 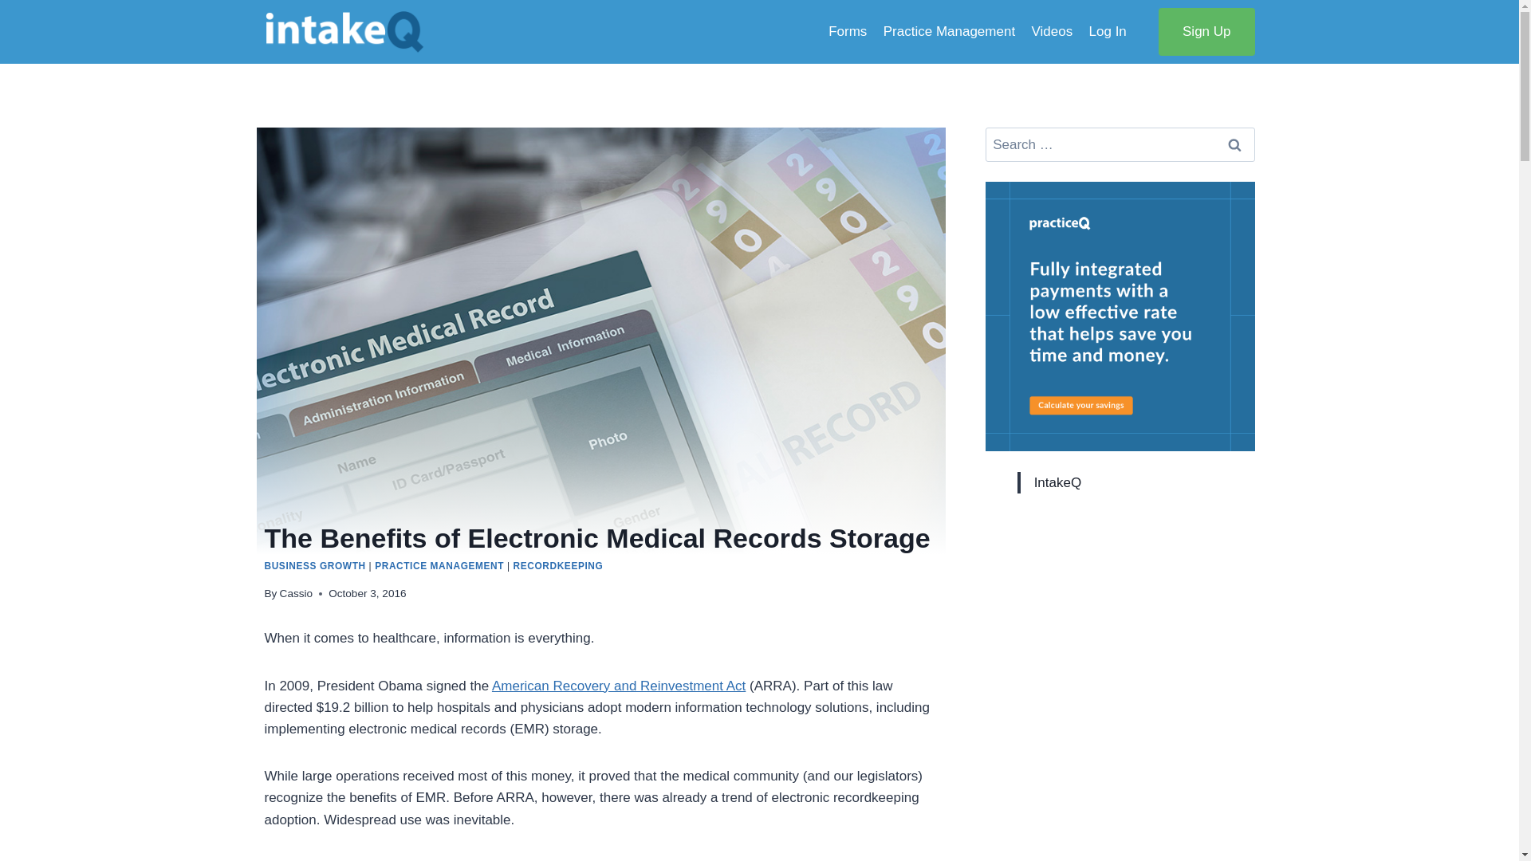 What do you see at coordinates (1206, 31) in the screenshot?
I see `Sign Up` at bounding box center [1206, 31].